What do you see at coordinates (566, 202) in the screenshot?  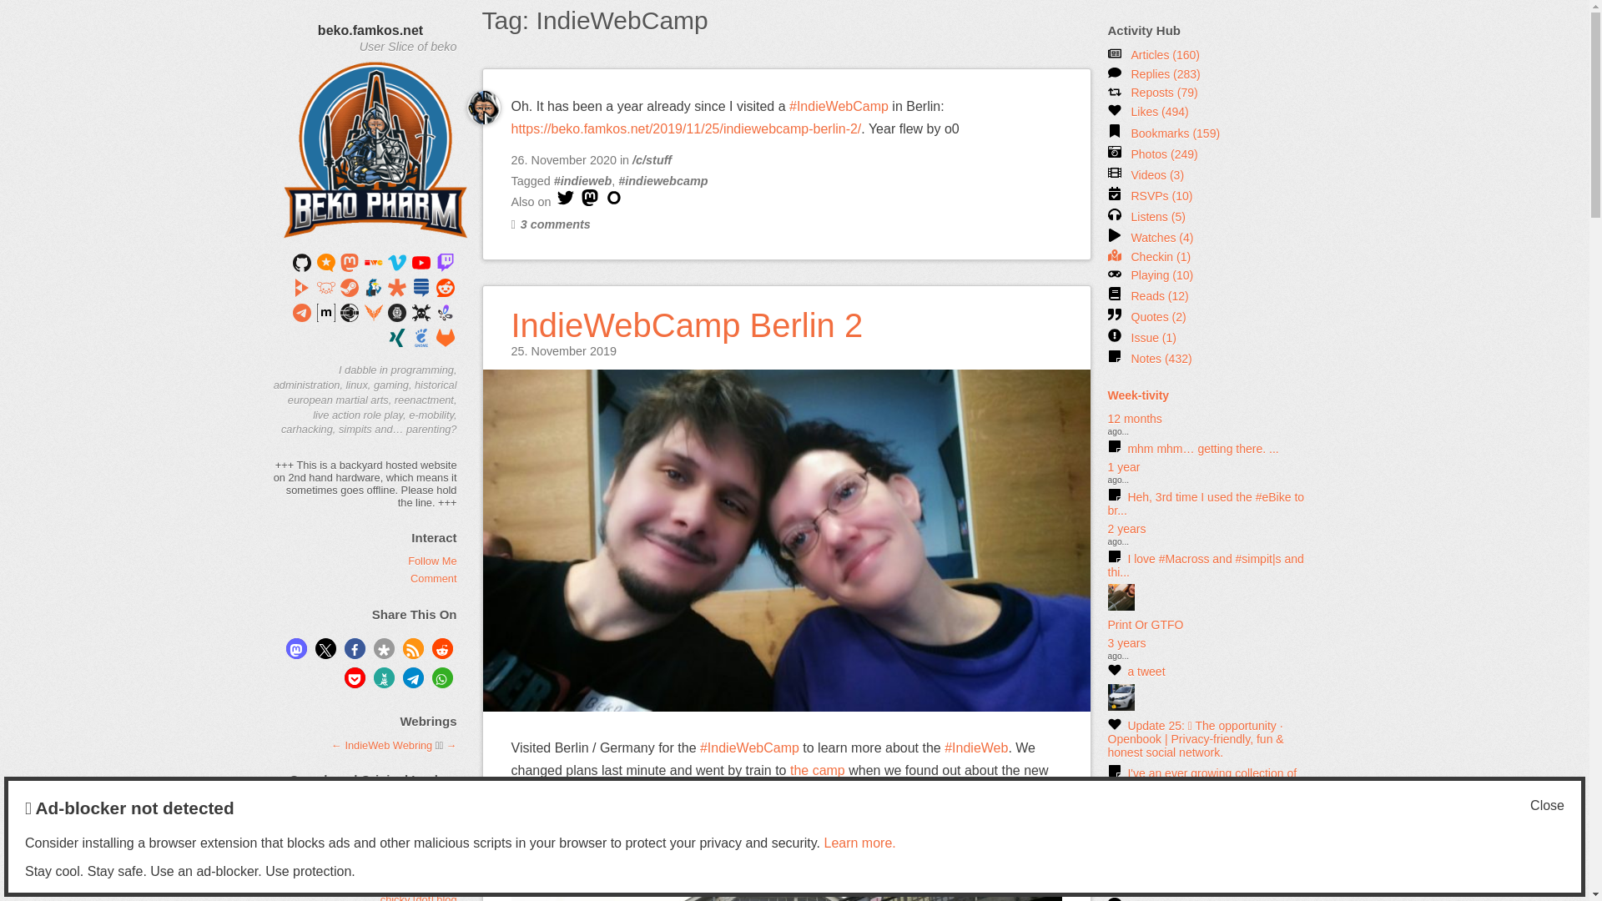 I see `Twitter` at bounding box center [566, 202].